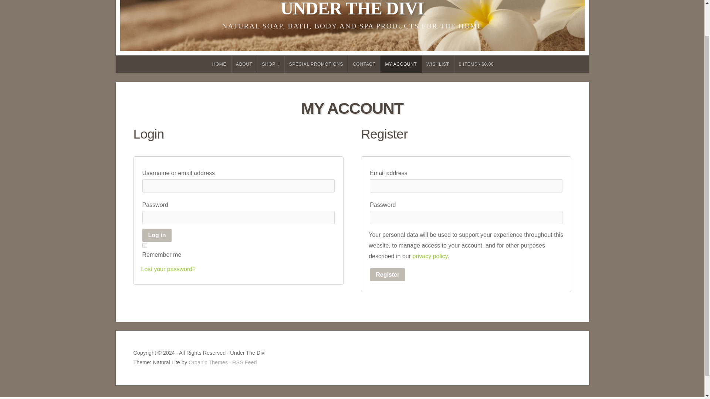 The image size is (710, 399). I want to click on Register, so click(388, 275).